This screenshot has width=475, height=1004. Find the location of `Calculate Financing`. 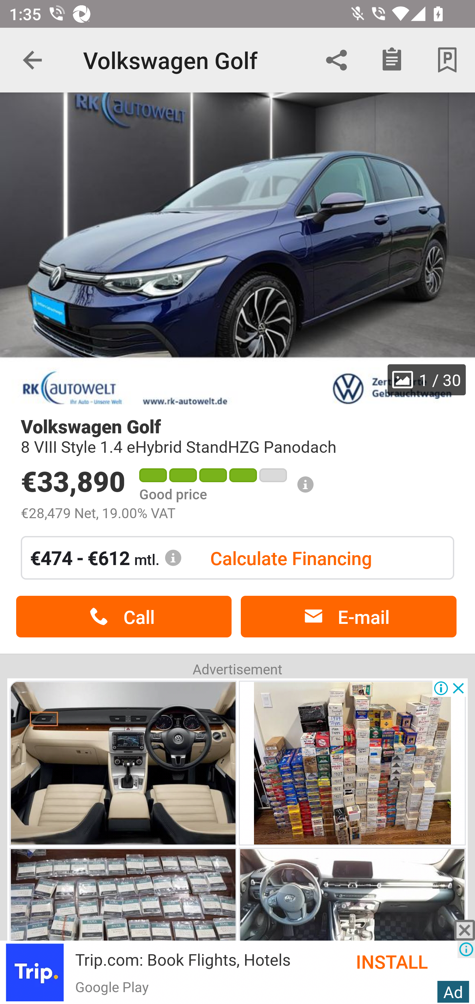

Calculate Financing is located at coordinates (291, 557).